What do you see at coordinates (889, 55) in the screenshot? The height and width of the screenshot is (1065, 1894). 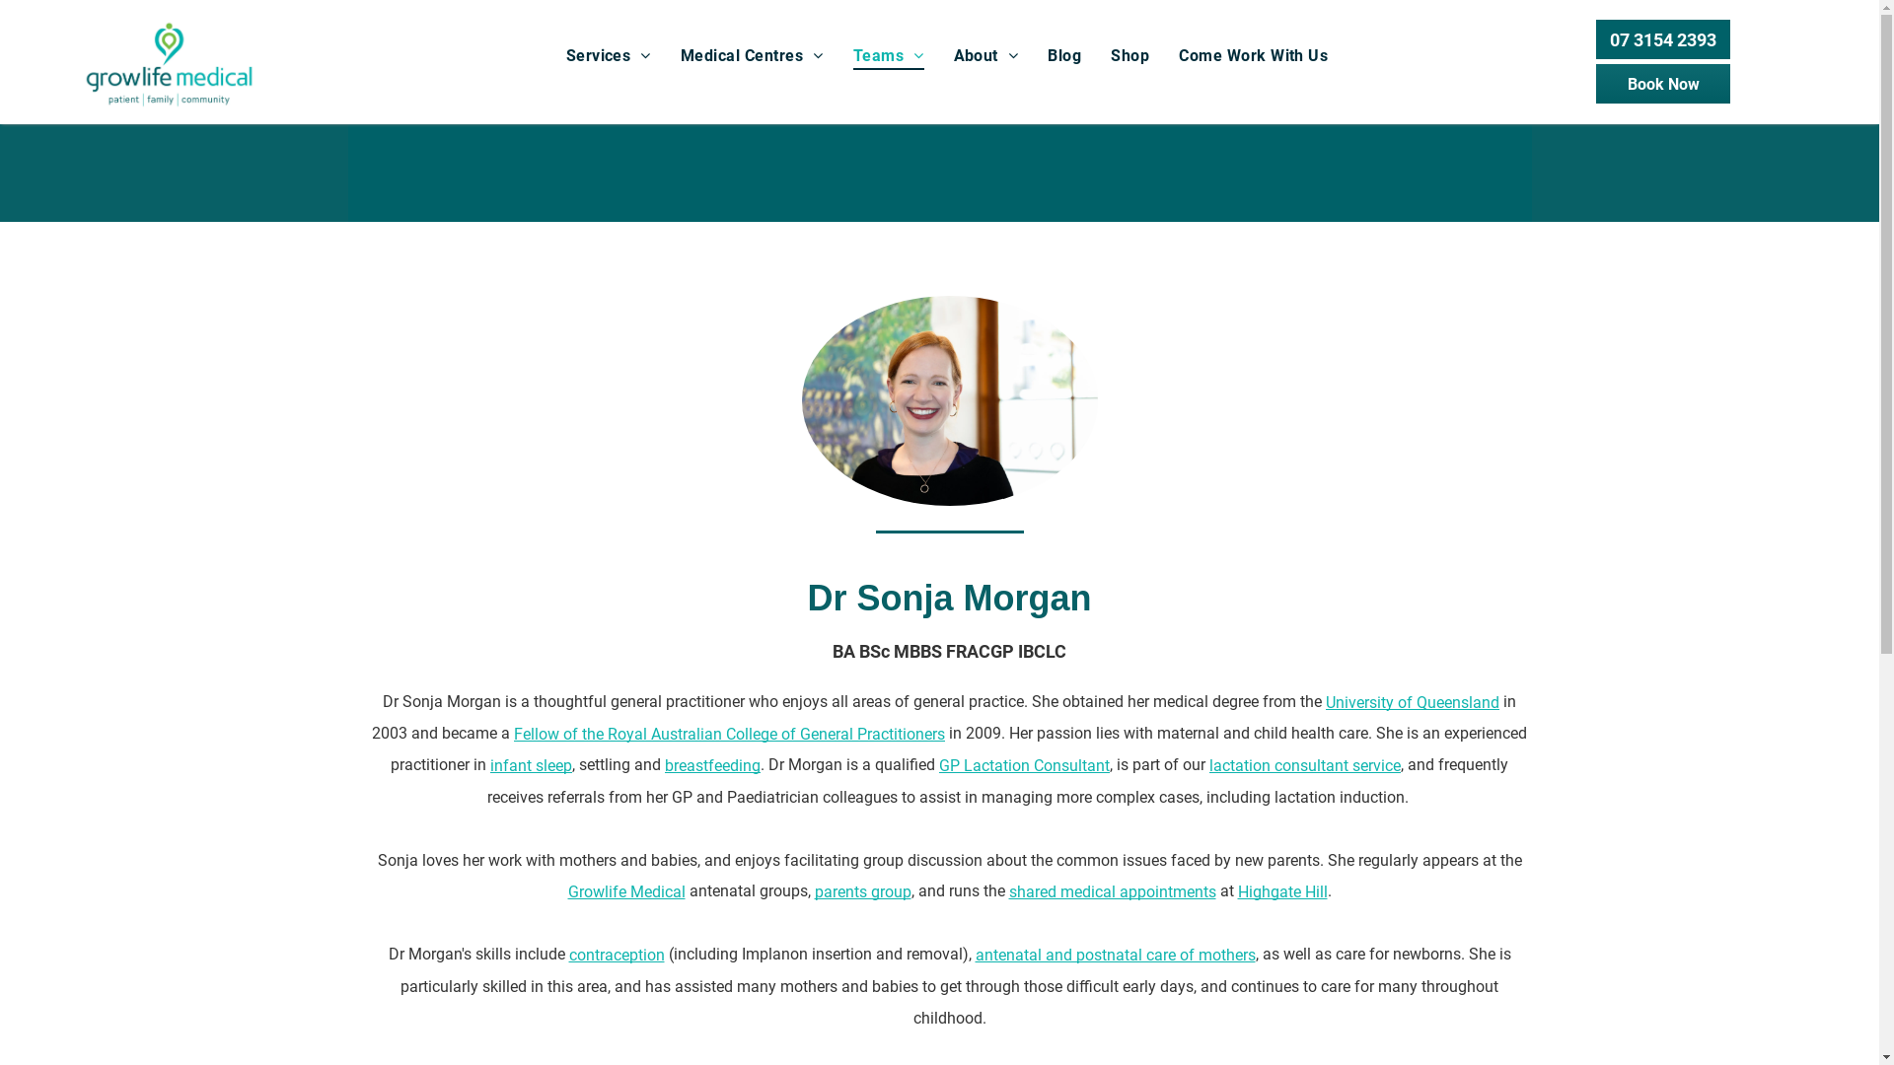 I see `Teams` at bounding box center [889, 55].